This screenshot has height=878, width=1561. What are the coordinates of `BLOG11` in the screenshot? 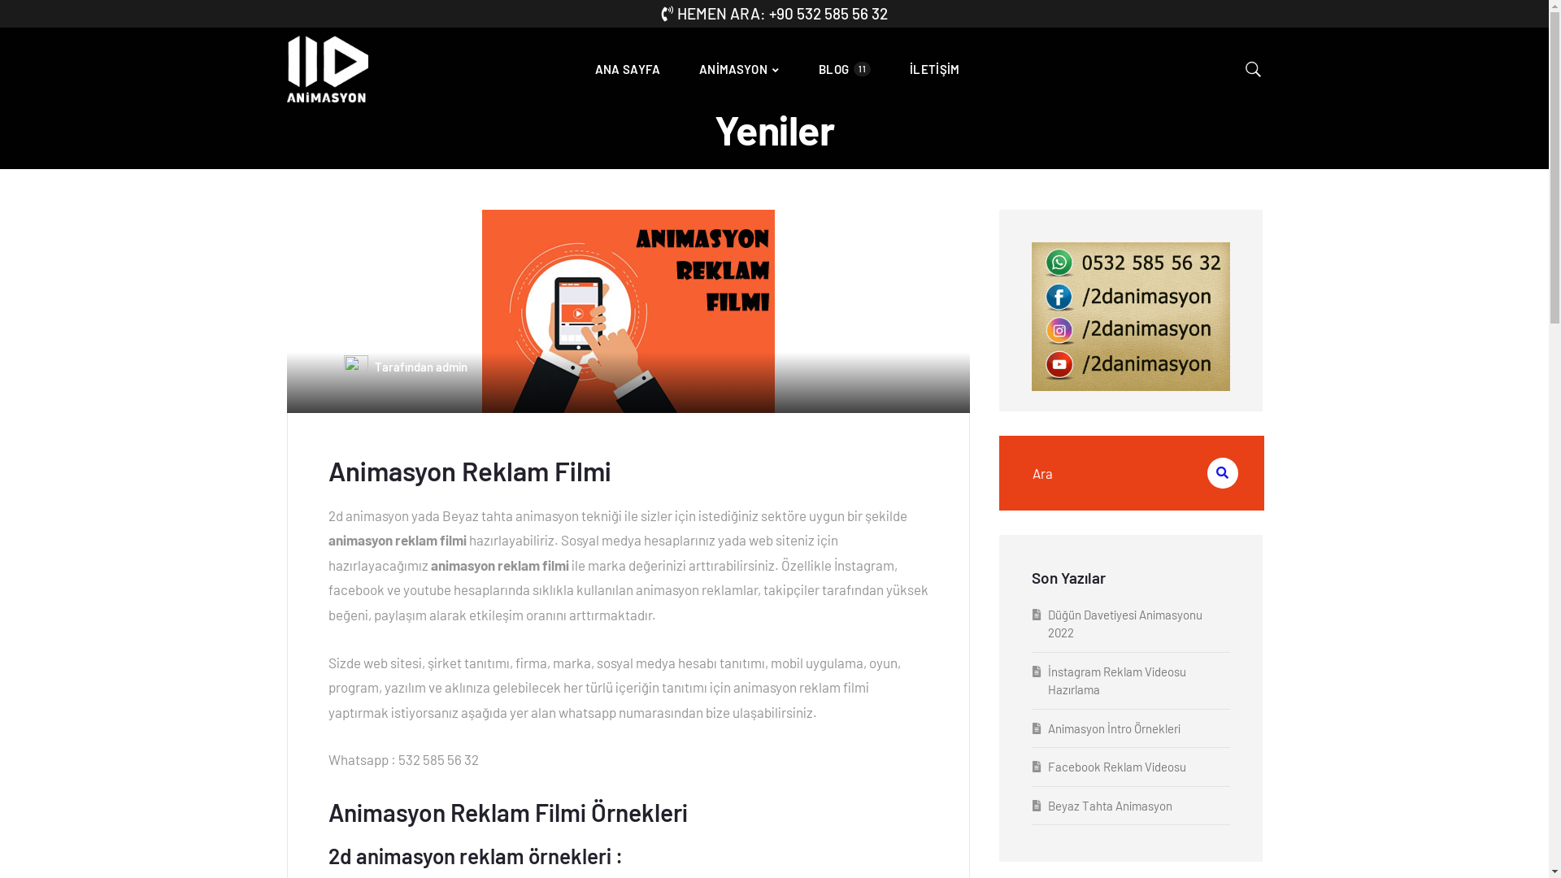 It's located at (845, 70).